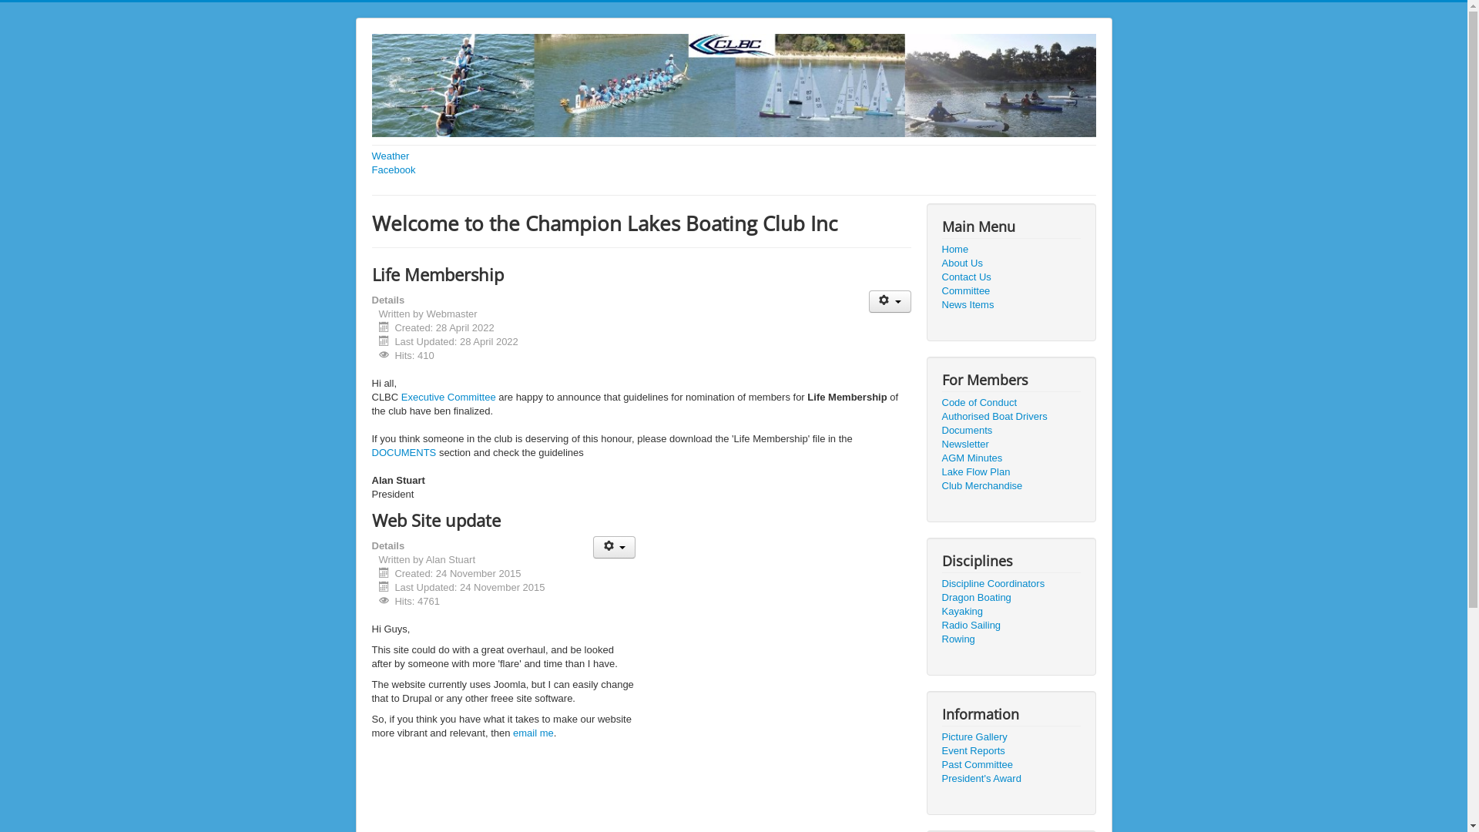  Describe the element at coordinates (448, 398) in the screenshot. I see `Executive Committee` at that location.